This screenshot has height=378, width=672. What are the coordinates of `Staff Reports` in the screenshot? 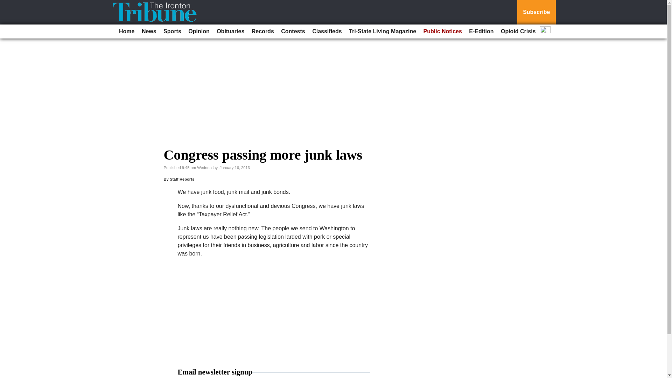 It's located at (182, 179).